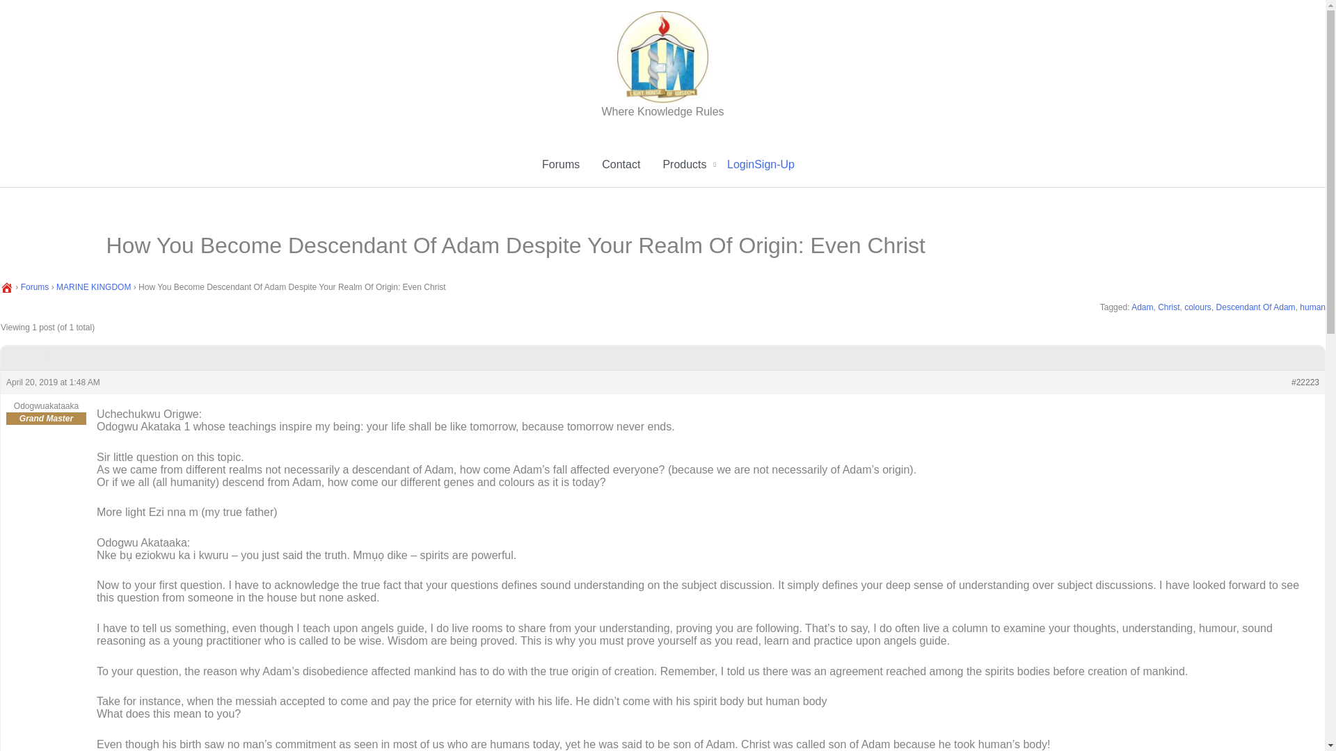 Image resolution: width=1336 pixels, height=751 pixels. I want to click on Adam, so click(1142, 307).